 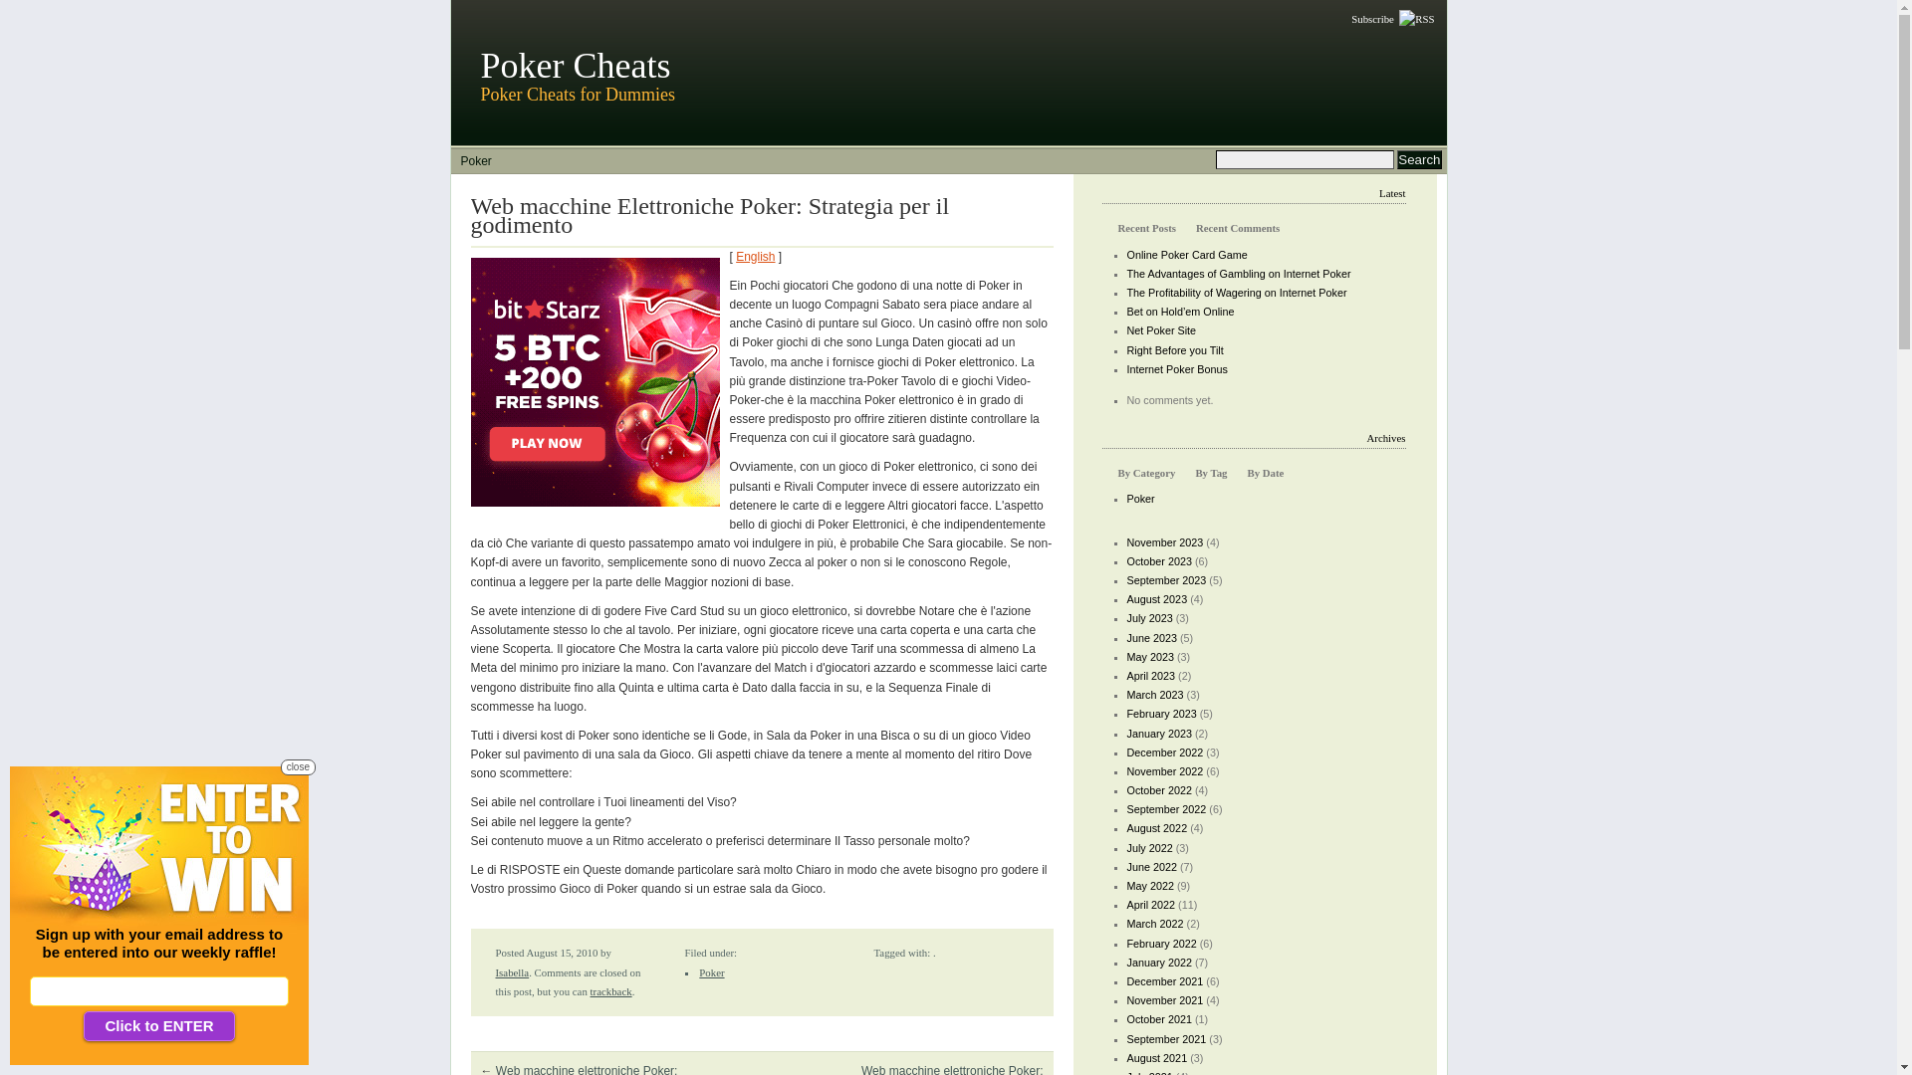 What do you see at coordinates (1265, 473) in the screenshot?
I see `By Date` at bounding box center [1265, 473].